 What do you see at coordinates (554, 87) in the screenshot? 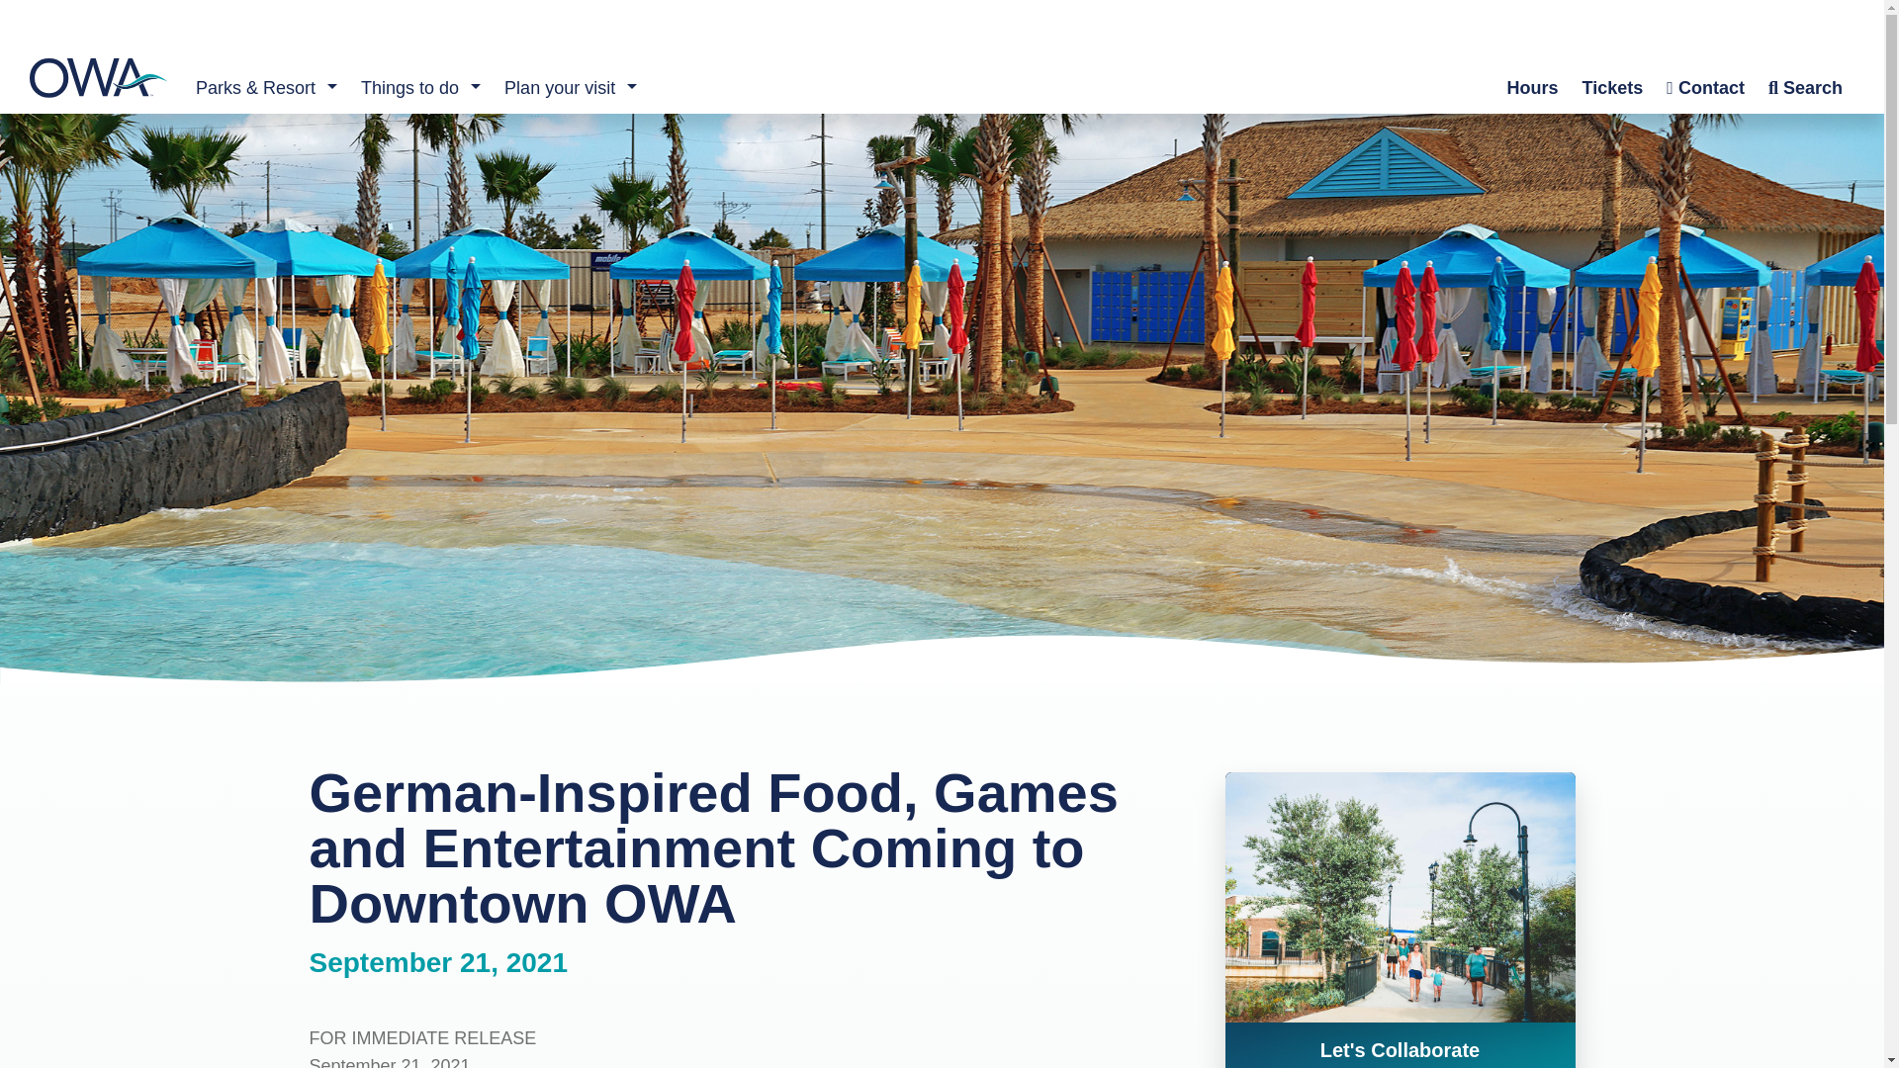
I see `Plan your visit` at bounding box center [554, 87].